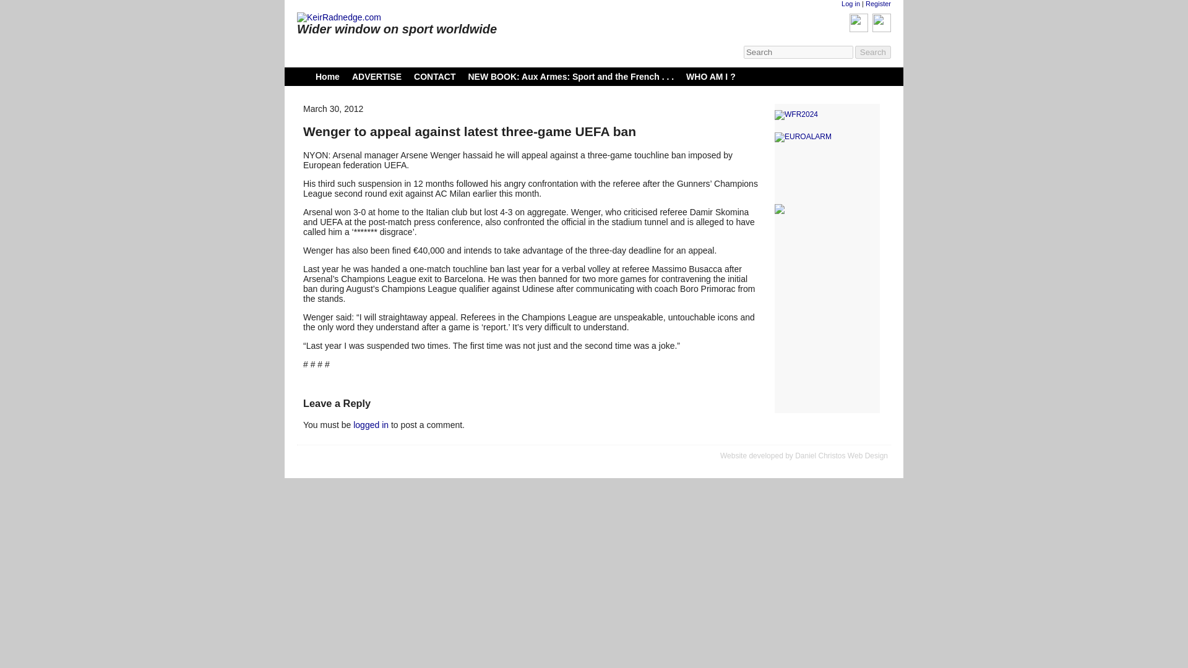  What do you see at coordinates (879, 4) in the screenshot?
I see `Register` at bounding box center [879, 4].